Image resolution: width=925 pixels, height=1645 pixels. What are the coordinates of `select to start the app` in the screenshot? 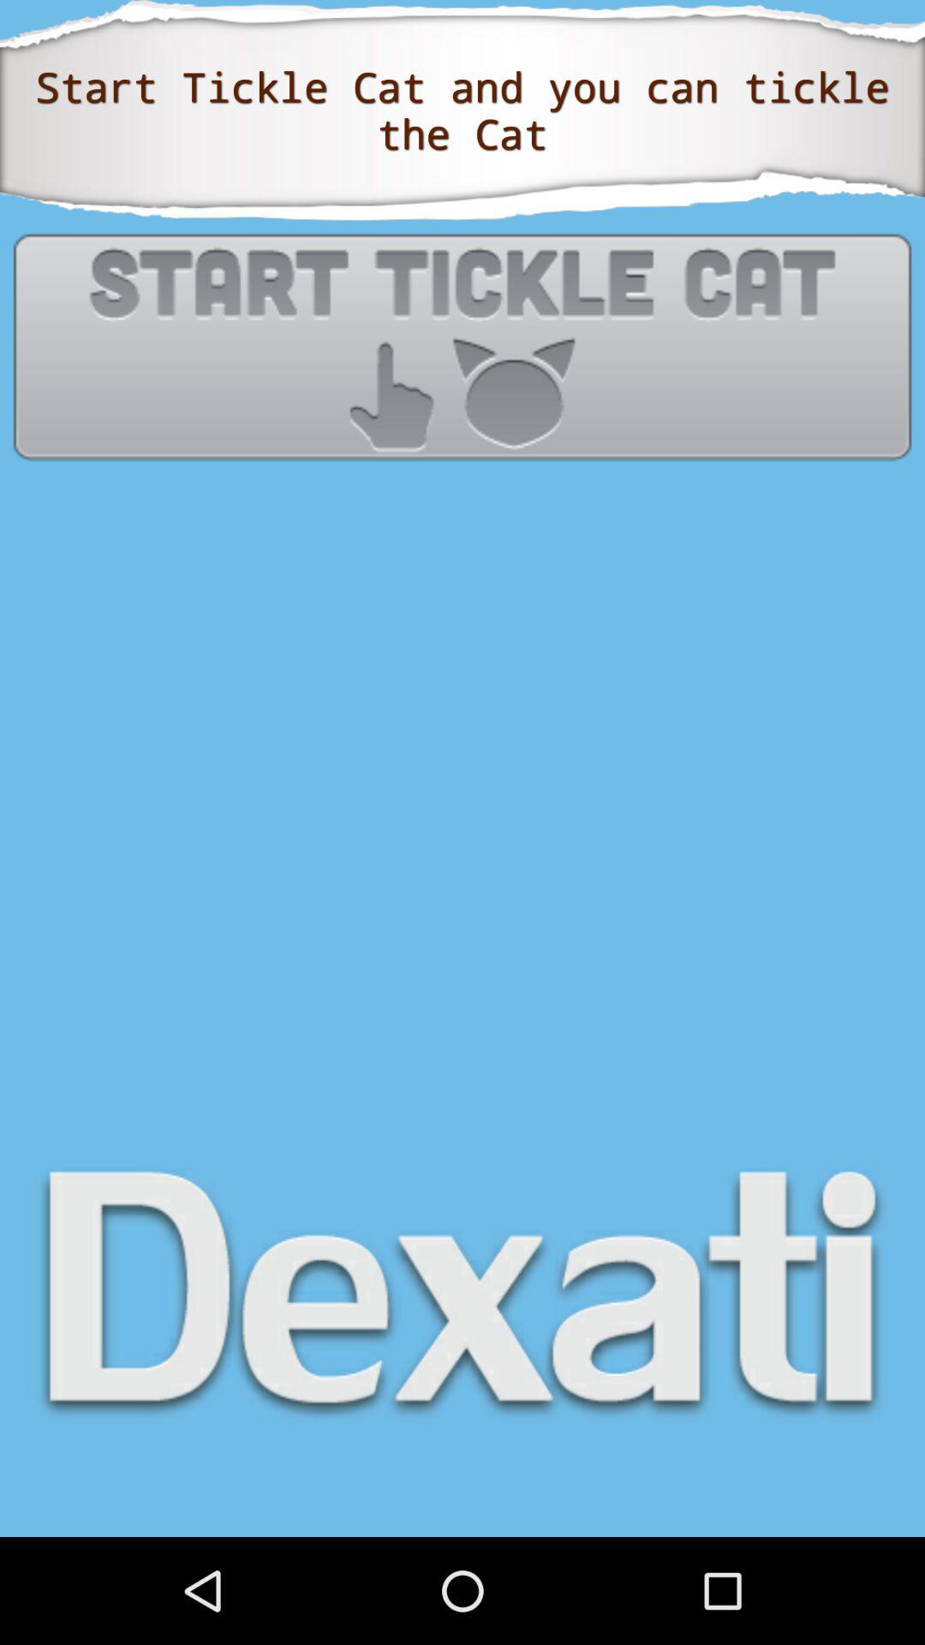 It's located at (462, 346).